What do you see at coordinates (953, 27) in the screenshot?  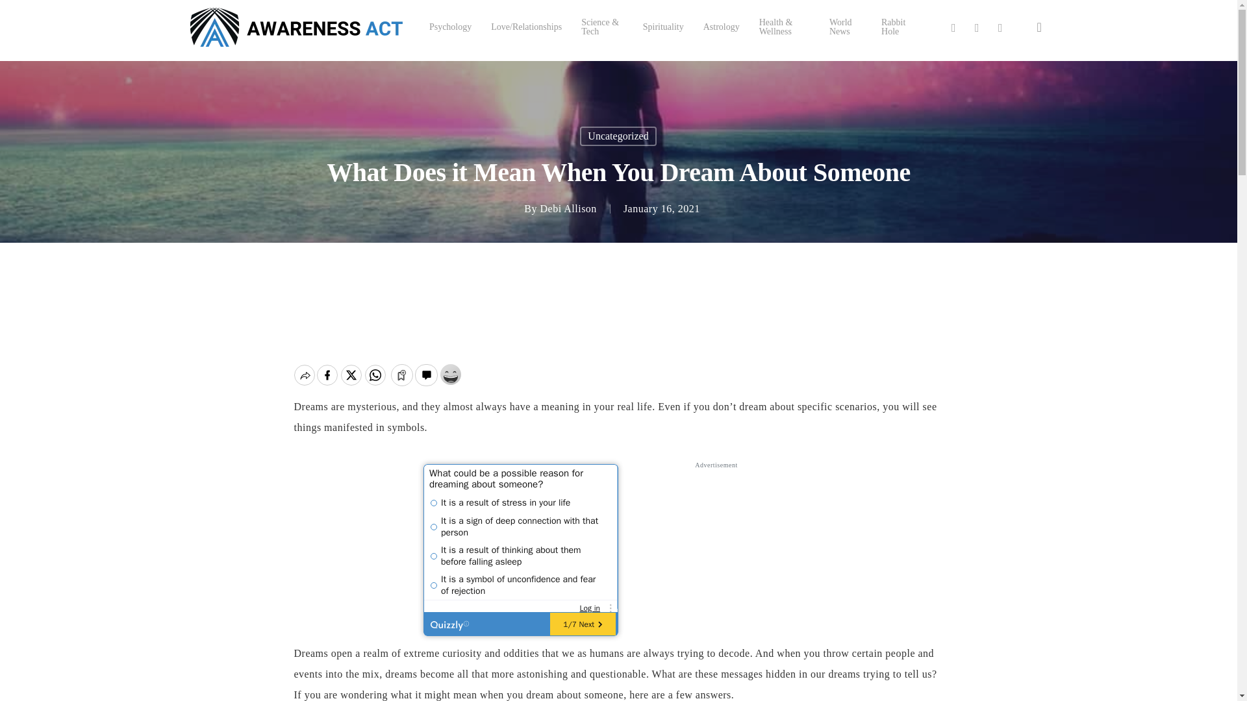 I see `Twitter` at bounding box center [953, 27].